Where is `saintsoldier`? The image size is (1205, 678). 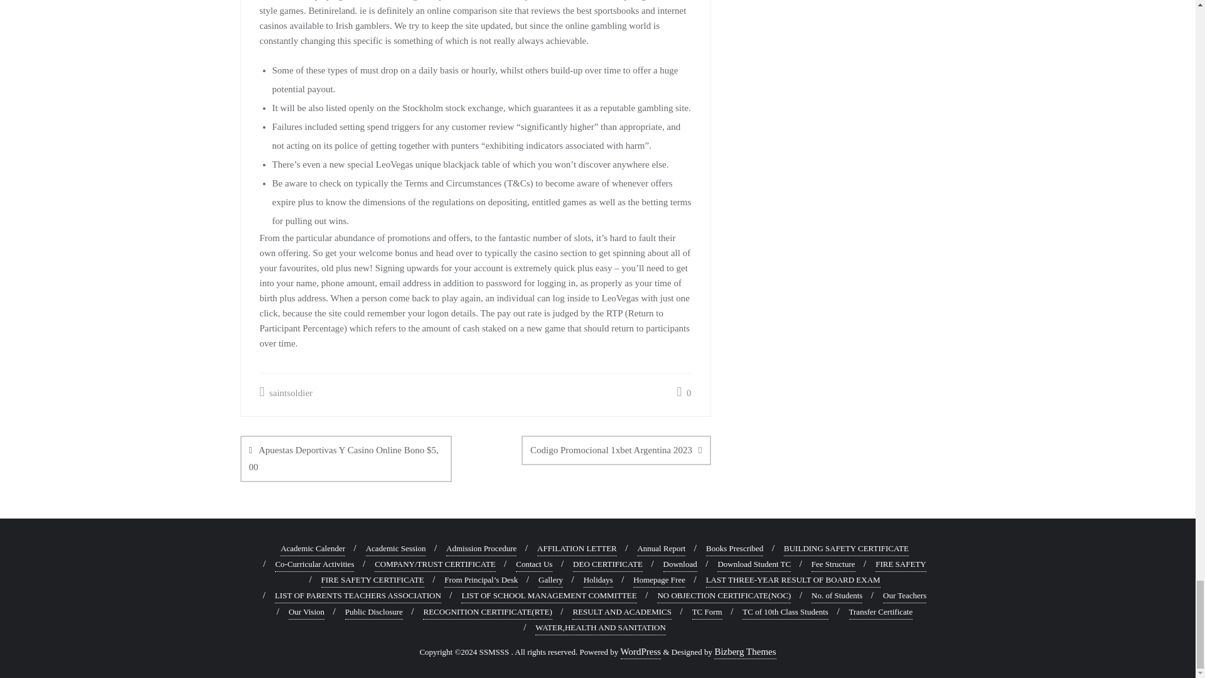 saintsoldier is located at coordinates (286, 393).